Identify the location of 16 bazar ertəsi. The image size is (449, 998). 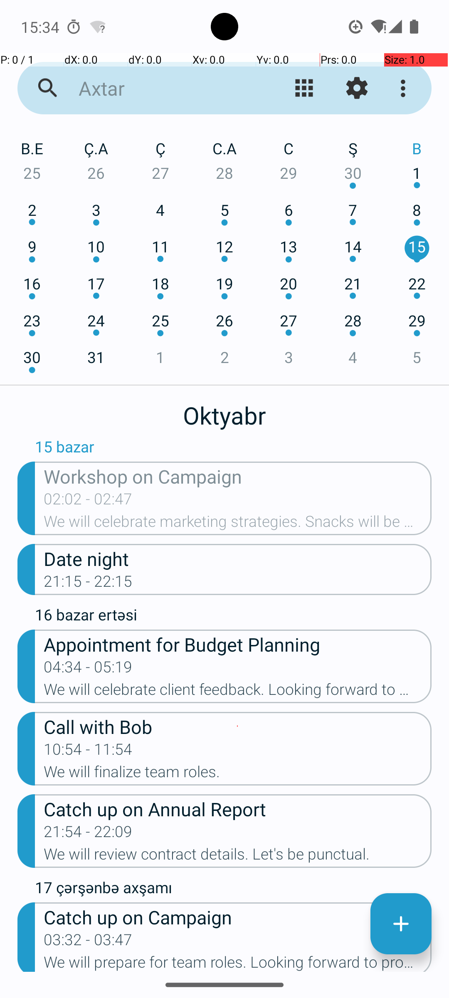
(233, 617).